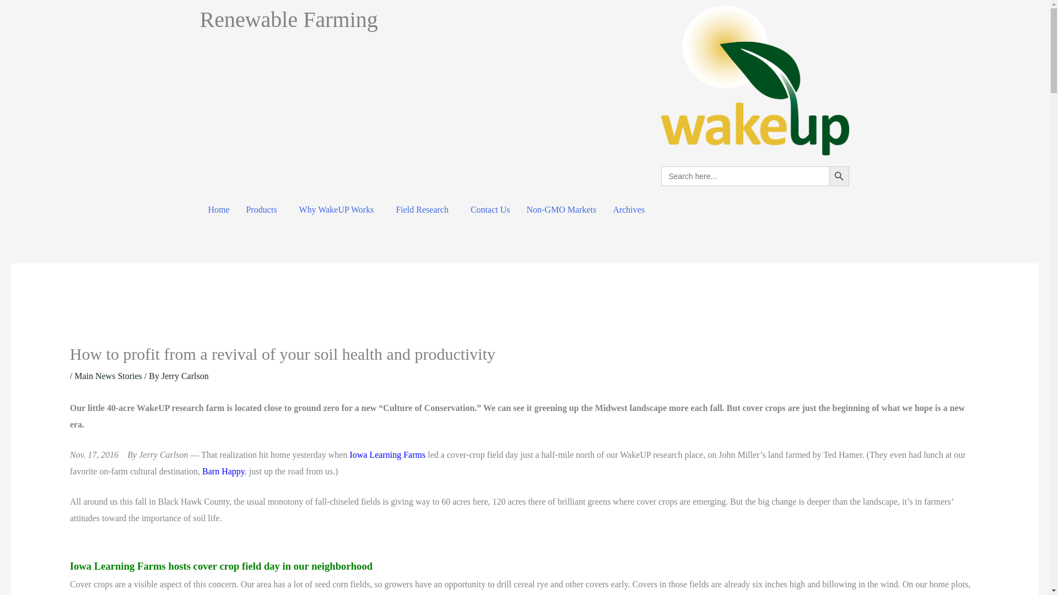 This screenshot has width=1058, height=595. What do you see at coordinates (386, 454) in the screenshot?
I see `Iowa Learning Farms` at bounding box center [386, 454].